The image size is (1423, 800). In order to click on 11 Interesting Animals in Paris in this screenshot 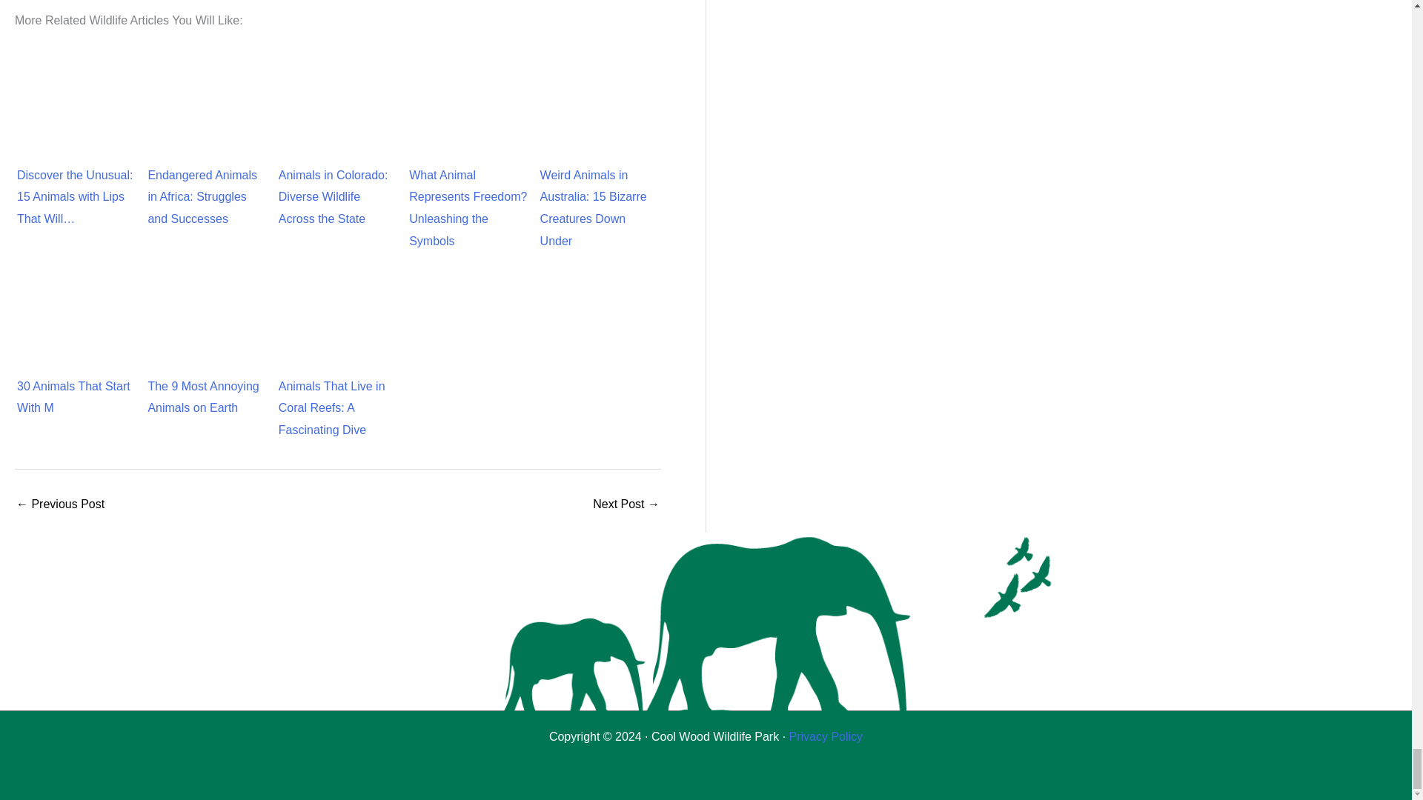, I will do `click(59, 504)`.